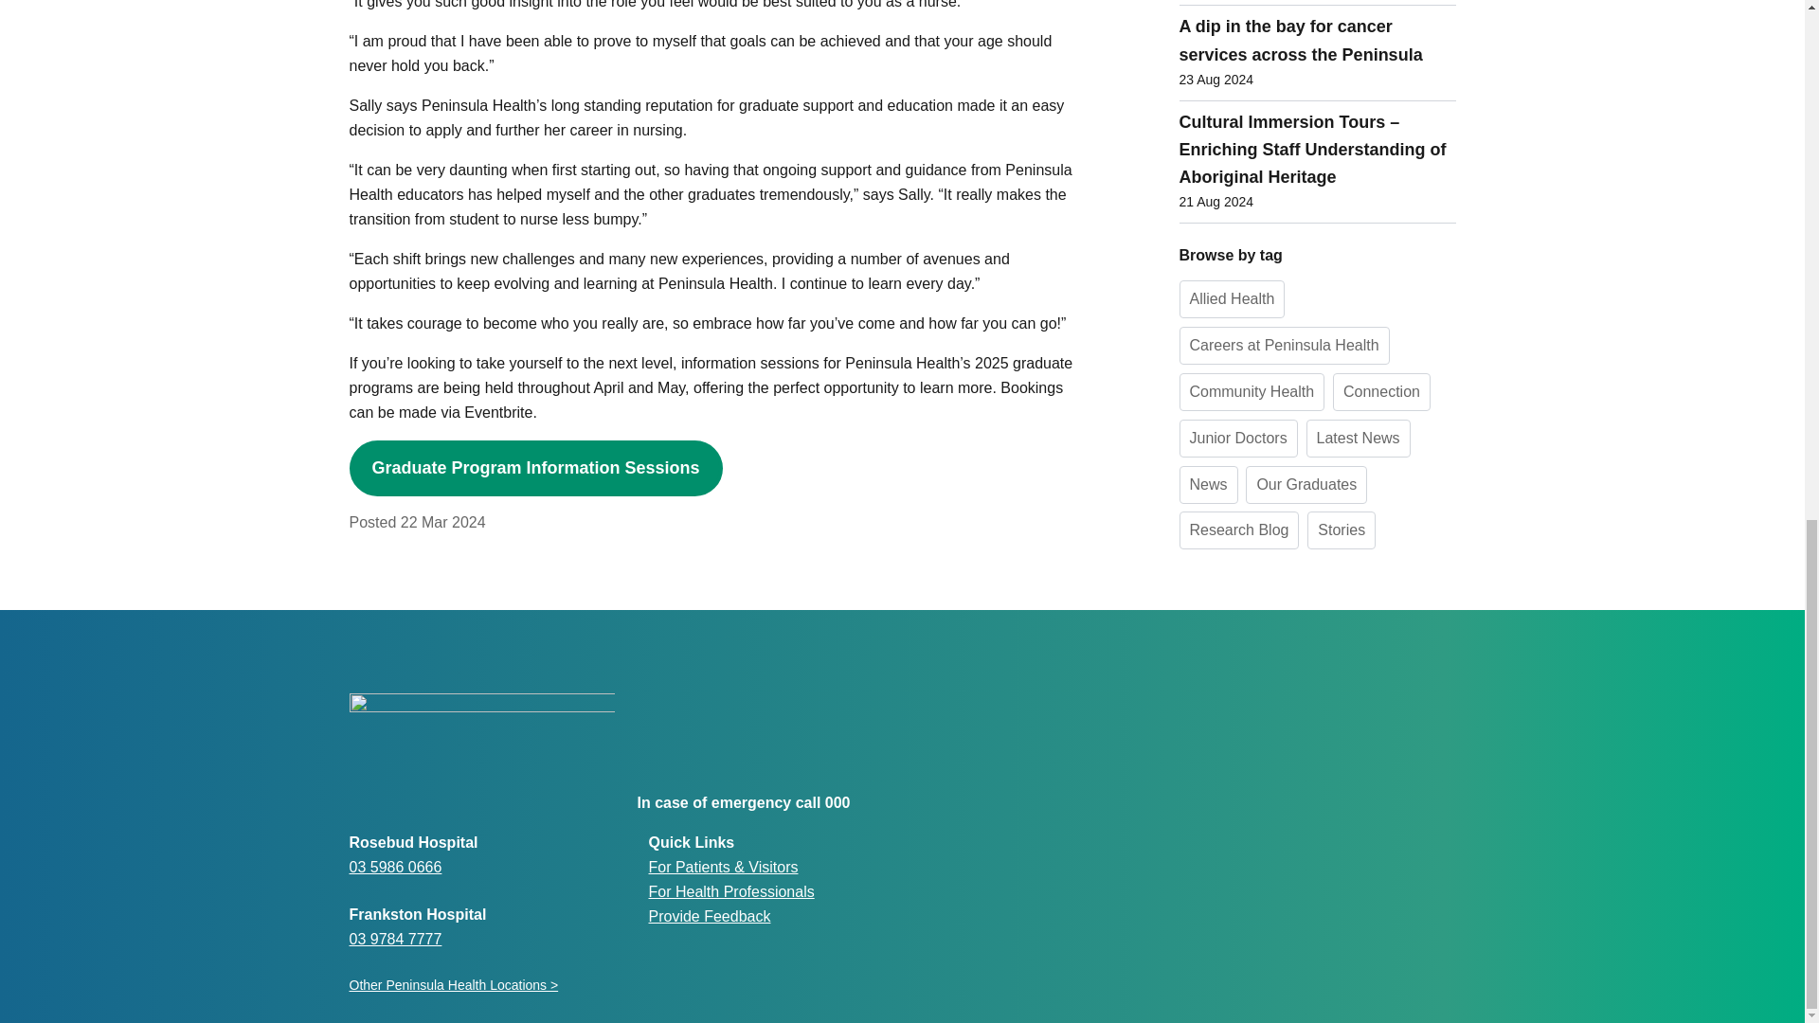  Describe the element at coordinates (535, 468) in the screenshot. I see `Graduate Program Information Sessions` at that location.